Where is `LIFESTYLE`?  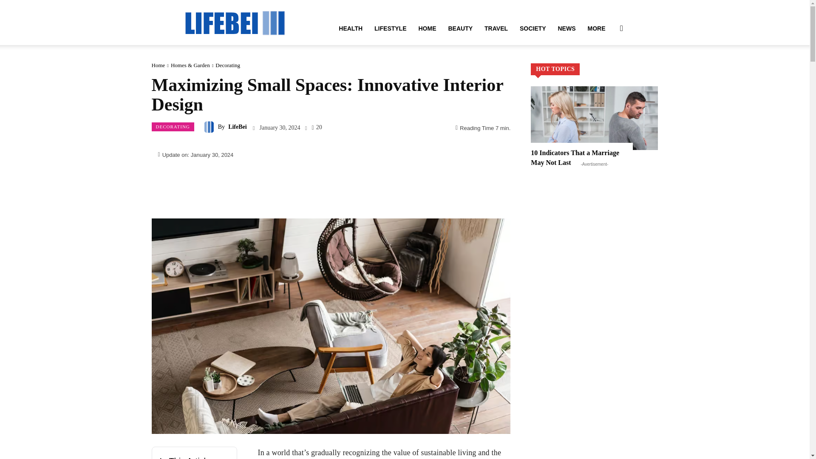
LIFESTYLE is located at coordinates (390, 28).